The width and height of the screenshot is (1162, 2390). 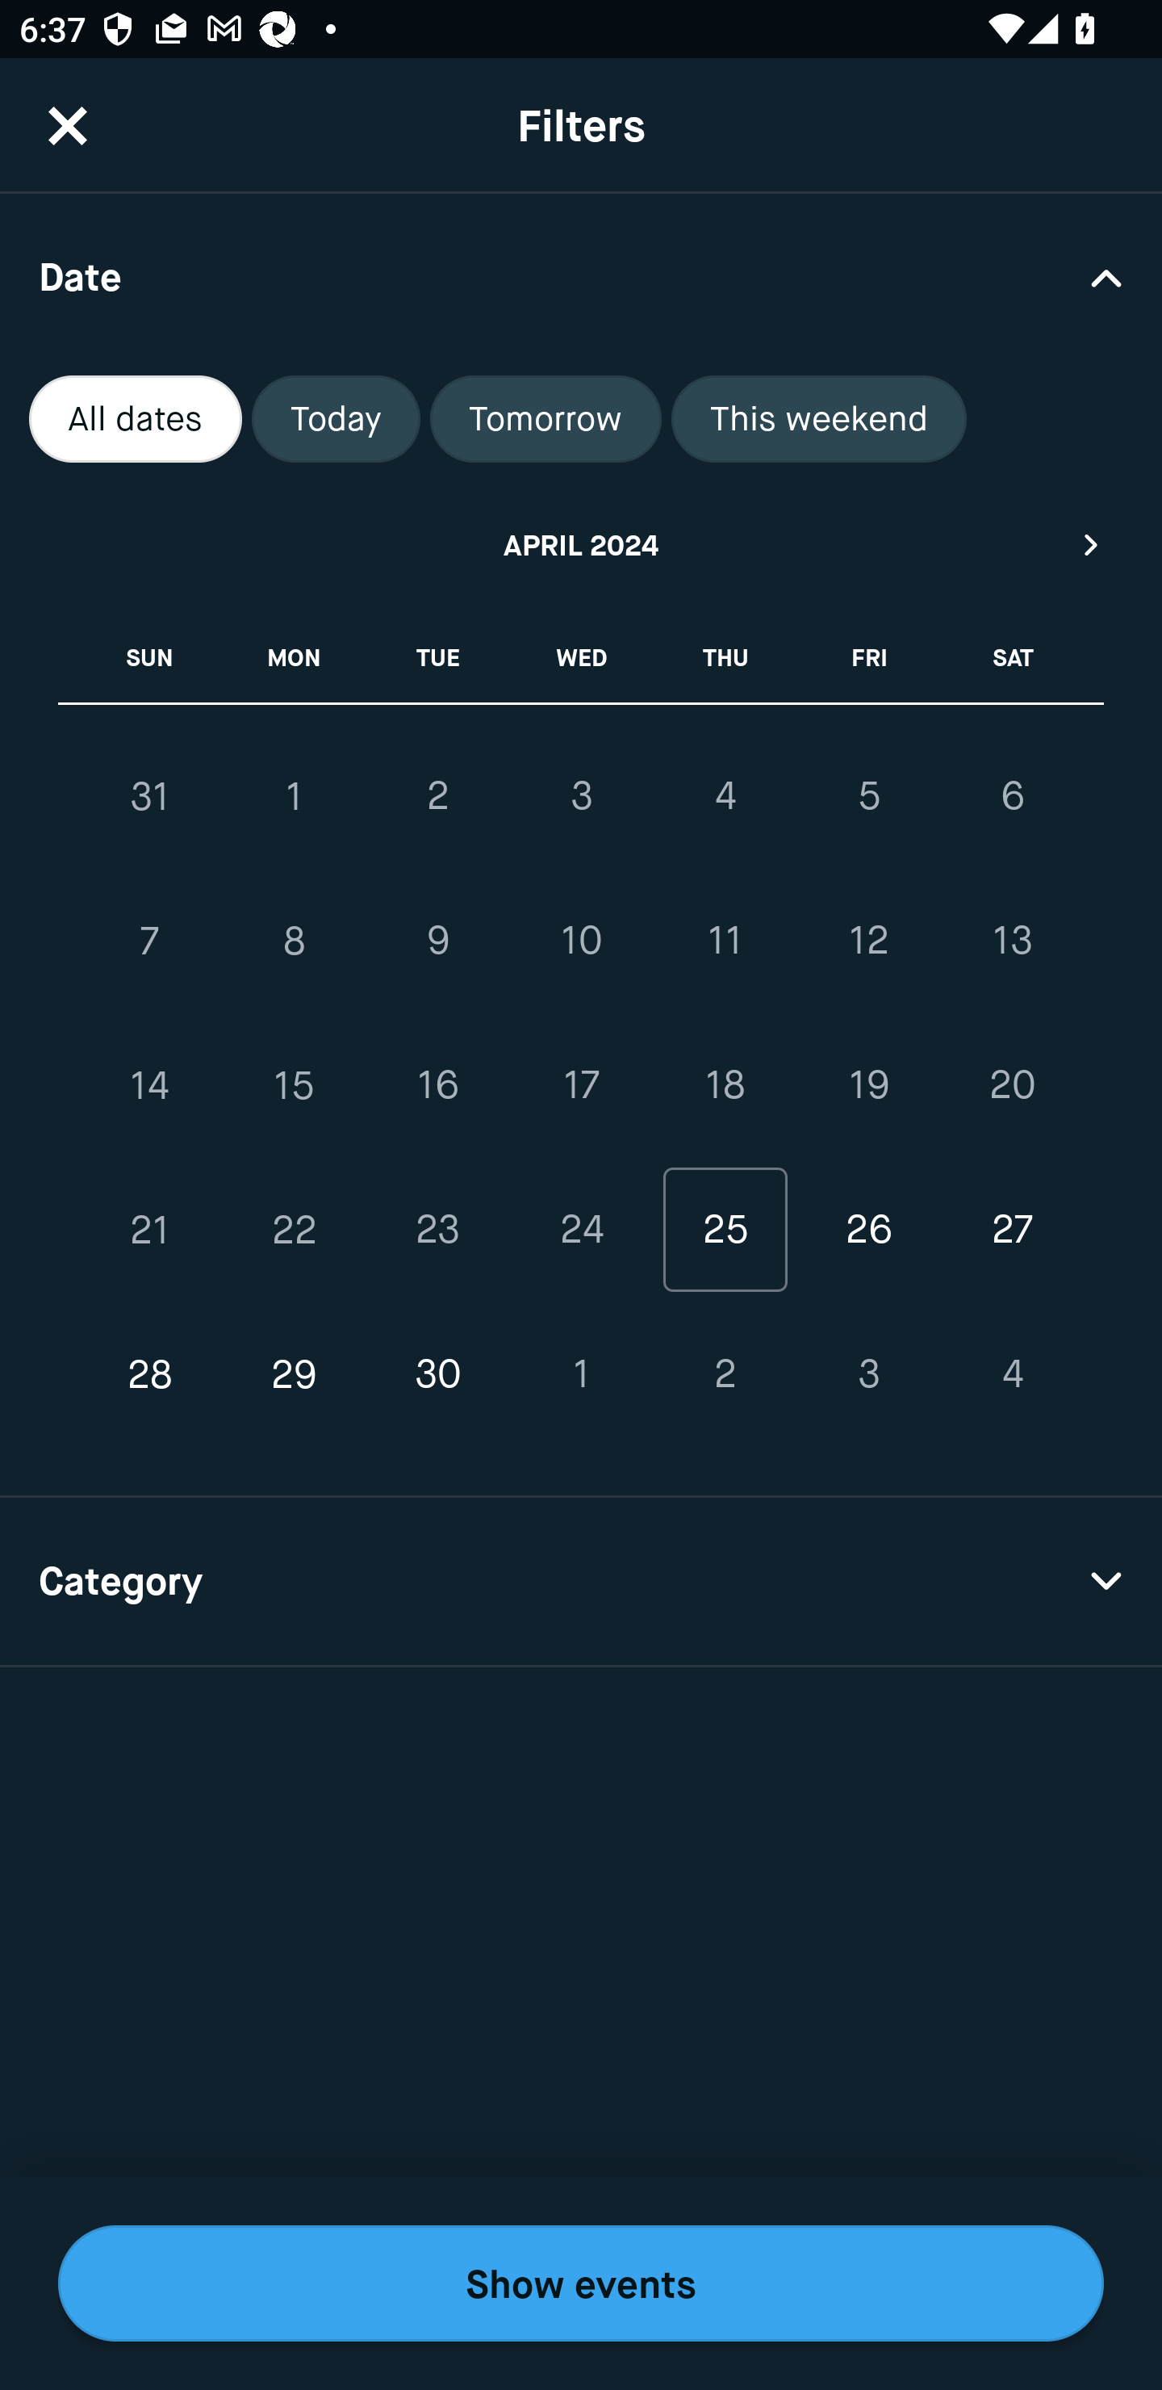 What do you see at coordinates (150, 941) in the screenshot?
I see `7` at bounding box center [150, 941].